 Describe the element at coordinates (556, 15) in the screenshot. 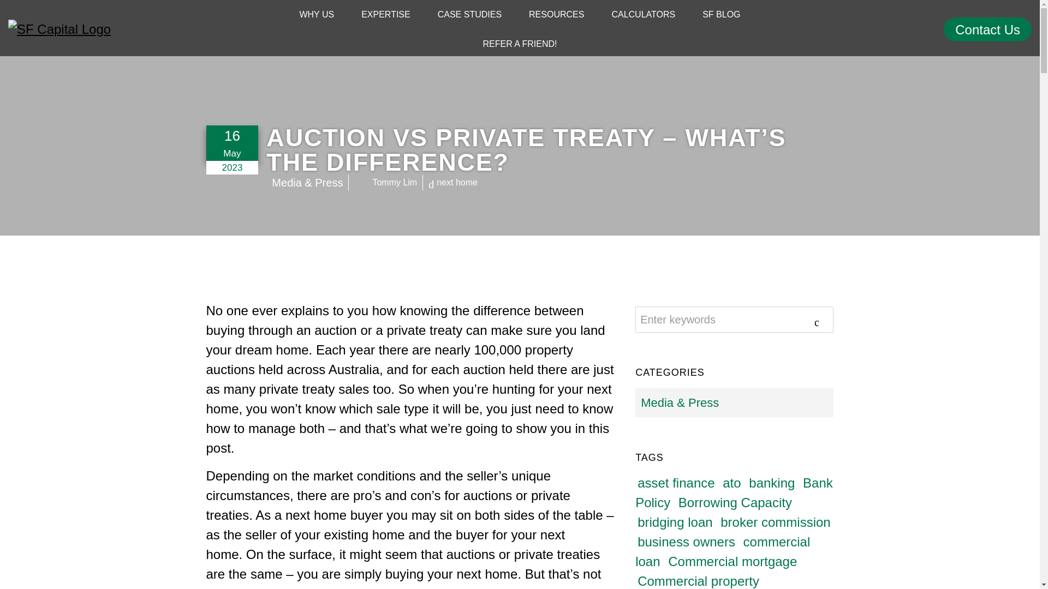

I see `RESOURCES` at that location.